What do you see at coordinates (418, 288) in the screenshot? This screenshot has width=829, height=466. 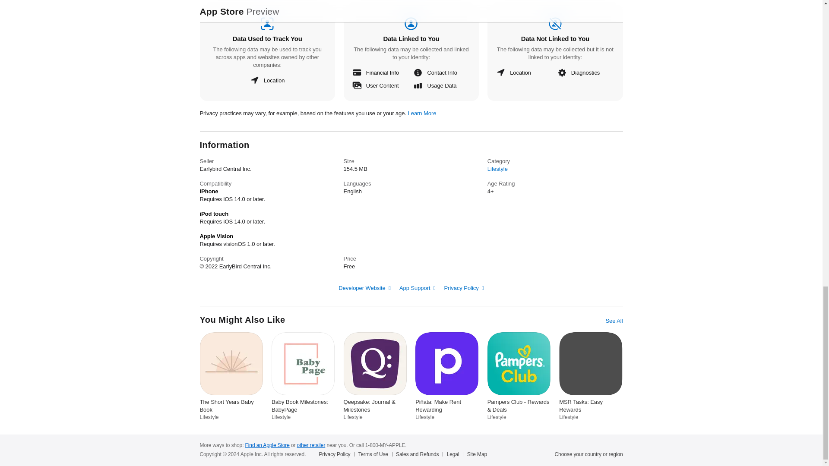 I see `App Support` at bounding box center [418, 288].